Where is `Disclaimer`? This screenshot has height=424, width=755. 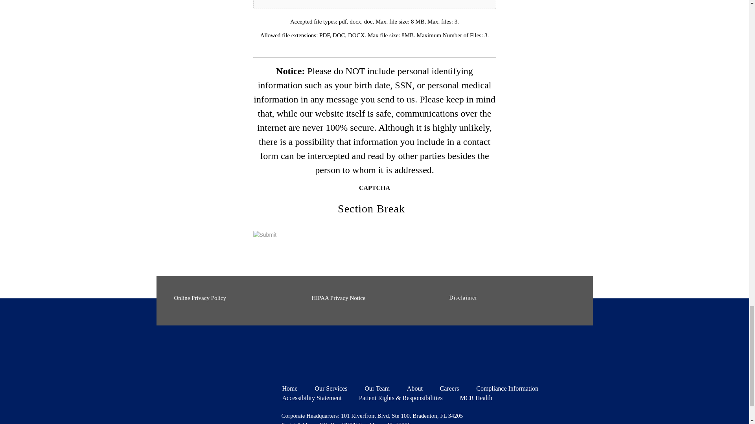 Disclaimer is located at coordinates (463, 298).